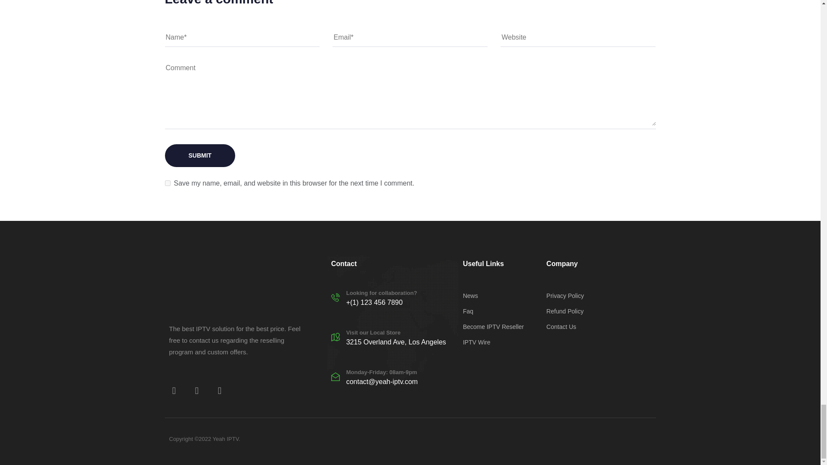  Describe the element at coordinates (167, 183) in the screenshot. I see `yes` at that location.